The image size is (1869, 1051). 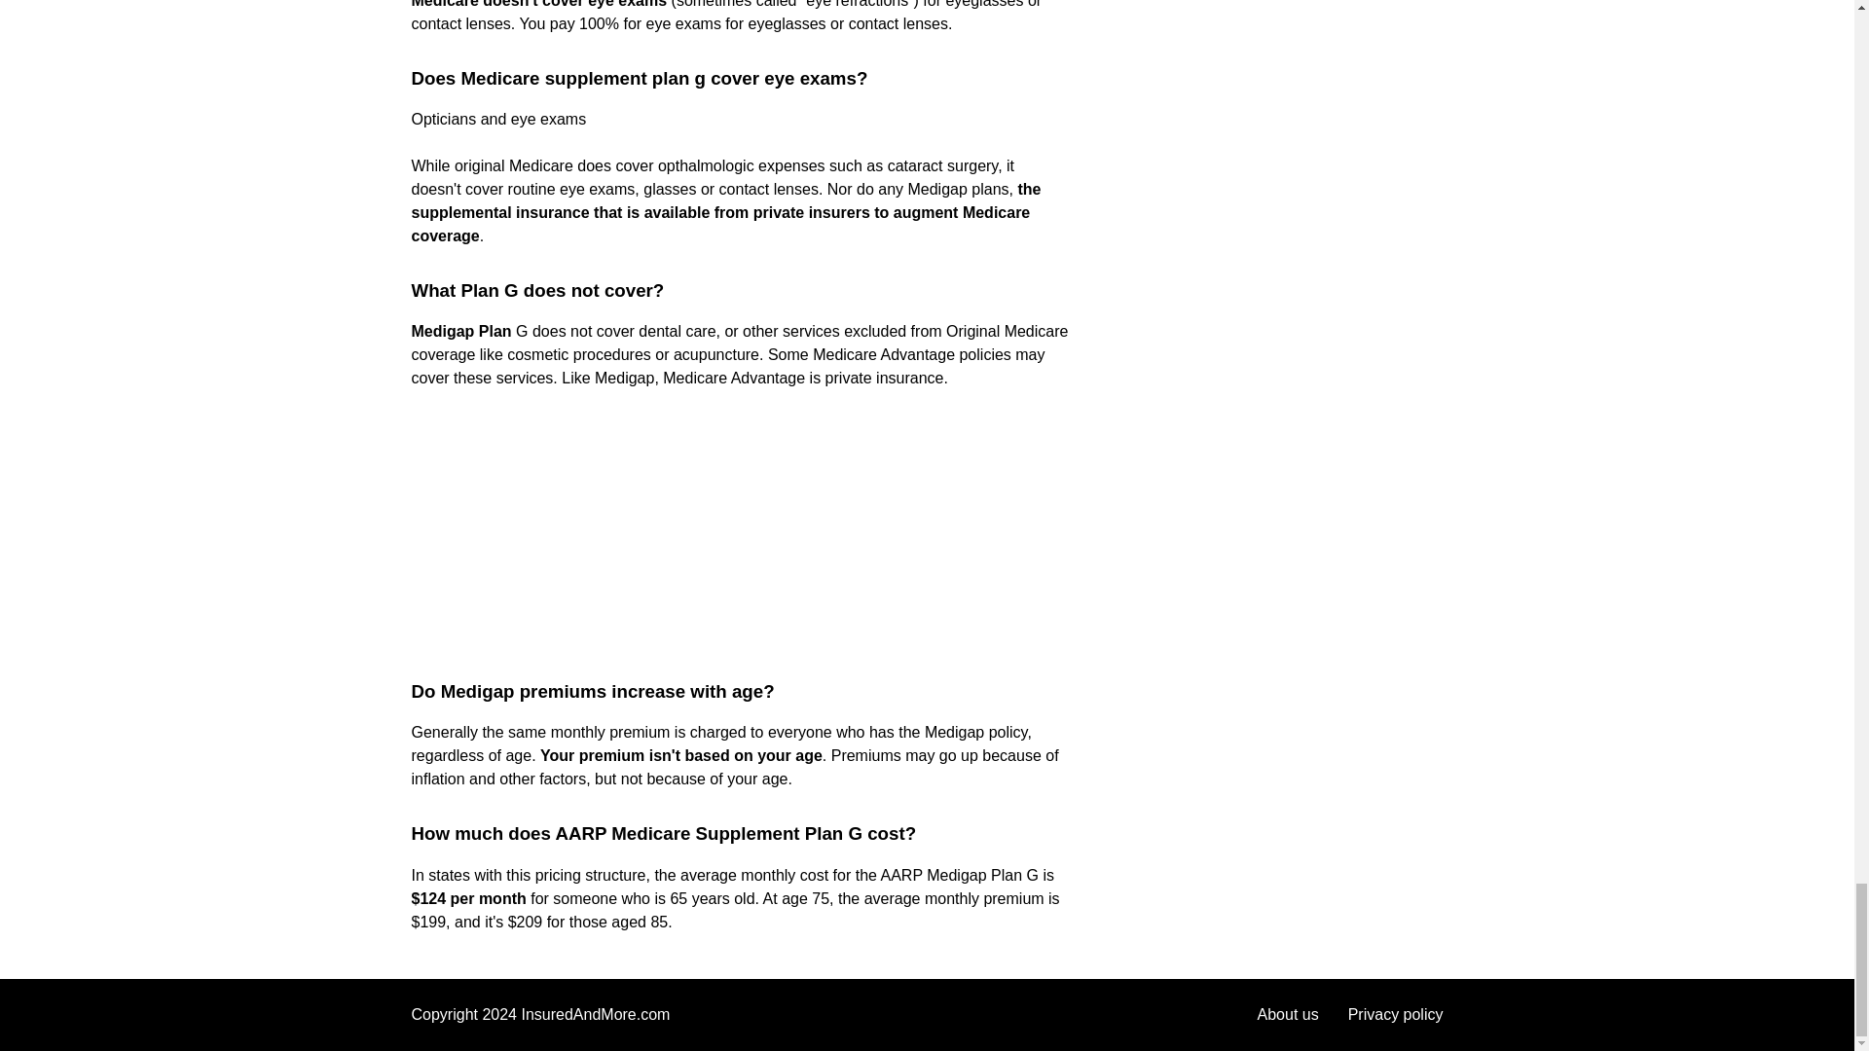 What do you see at coordinates (1395, 1014) in the screenshot?
I see `Privacy policy` at bounding box center [1395, 1014].